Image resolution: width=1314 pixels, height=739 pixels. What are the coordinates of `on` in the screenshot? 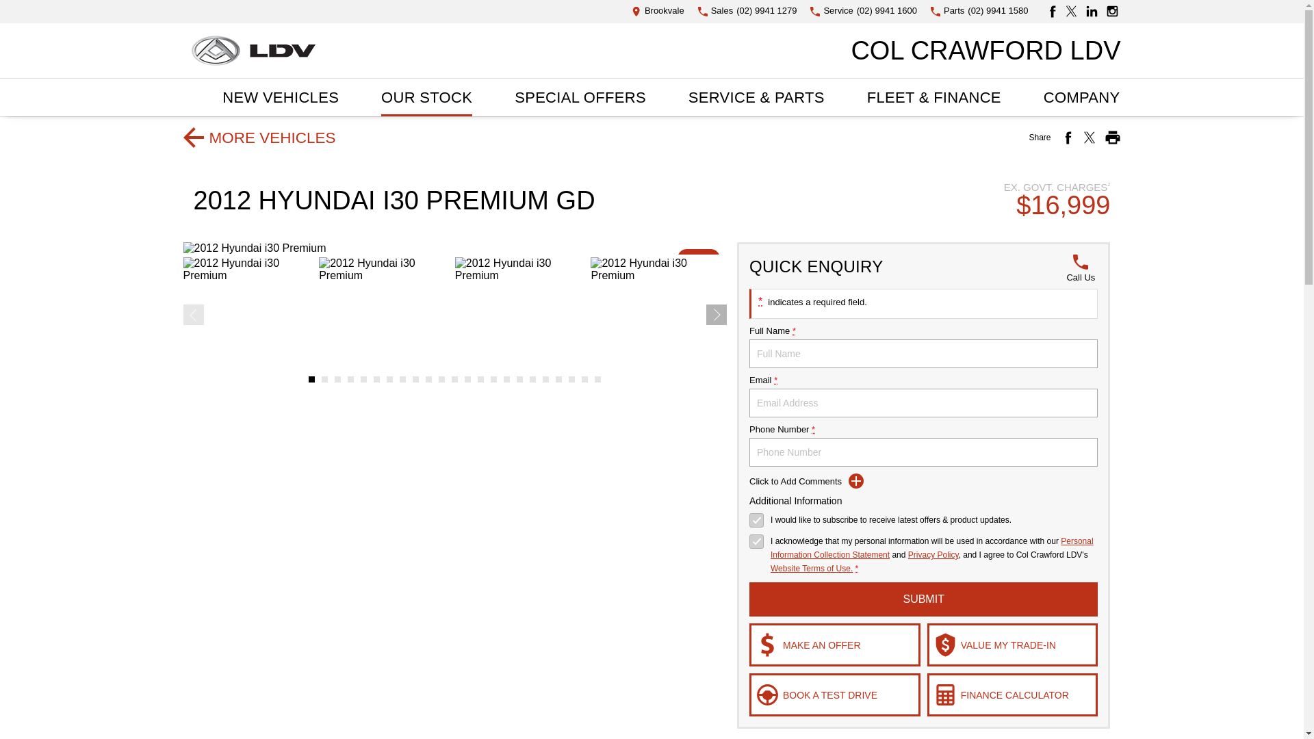 It's located at (756, 541).